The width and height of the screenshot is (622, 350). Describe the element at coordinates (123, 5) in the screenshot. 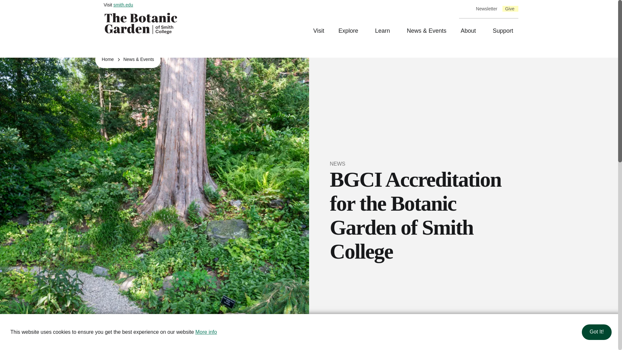

I see `smith.edu` at that location.